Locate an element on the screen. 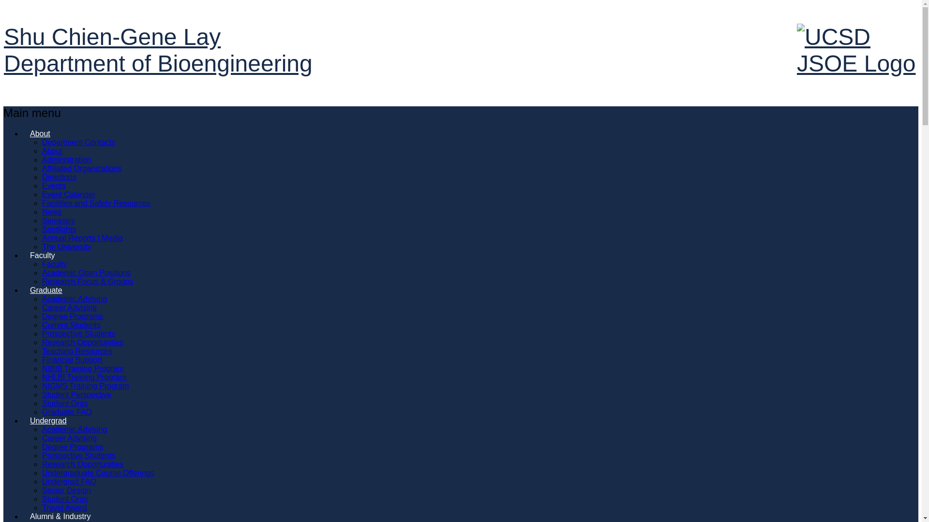 This screenshot has width=929, height=522. Administration is located at coordinates (66, 159).